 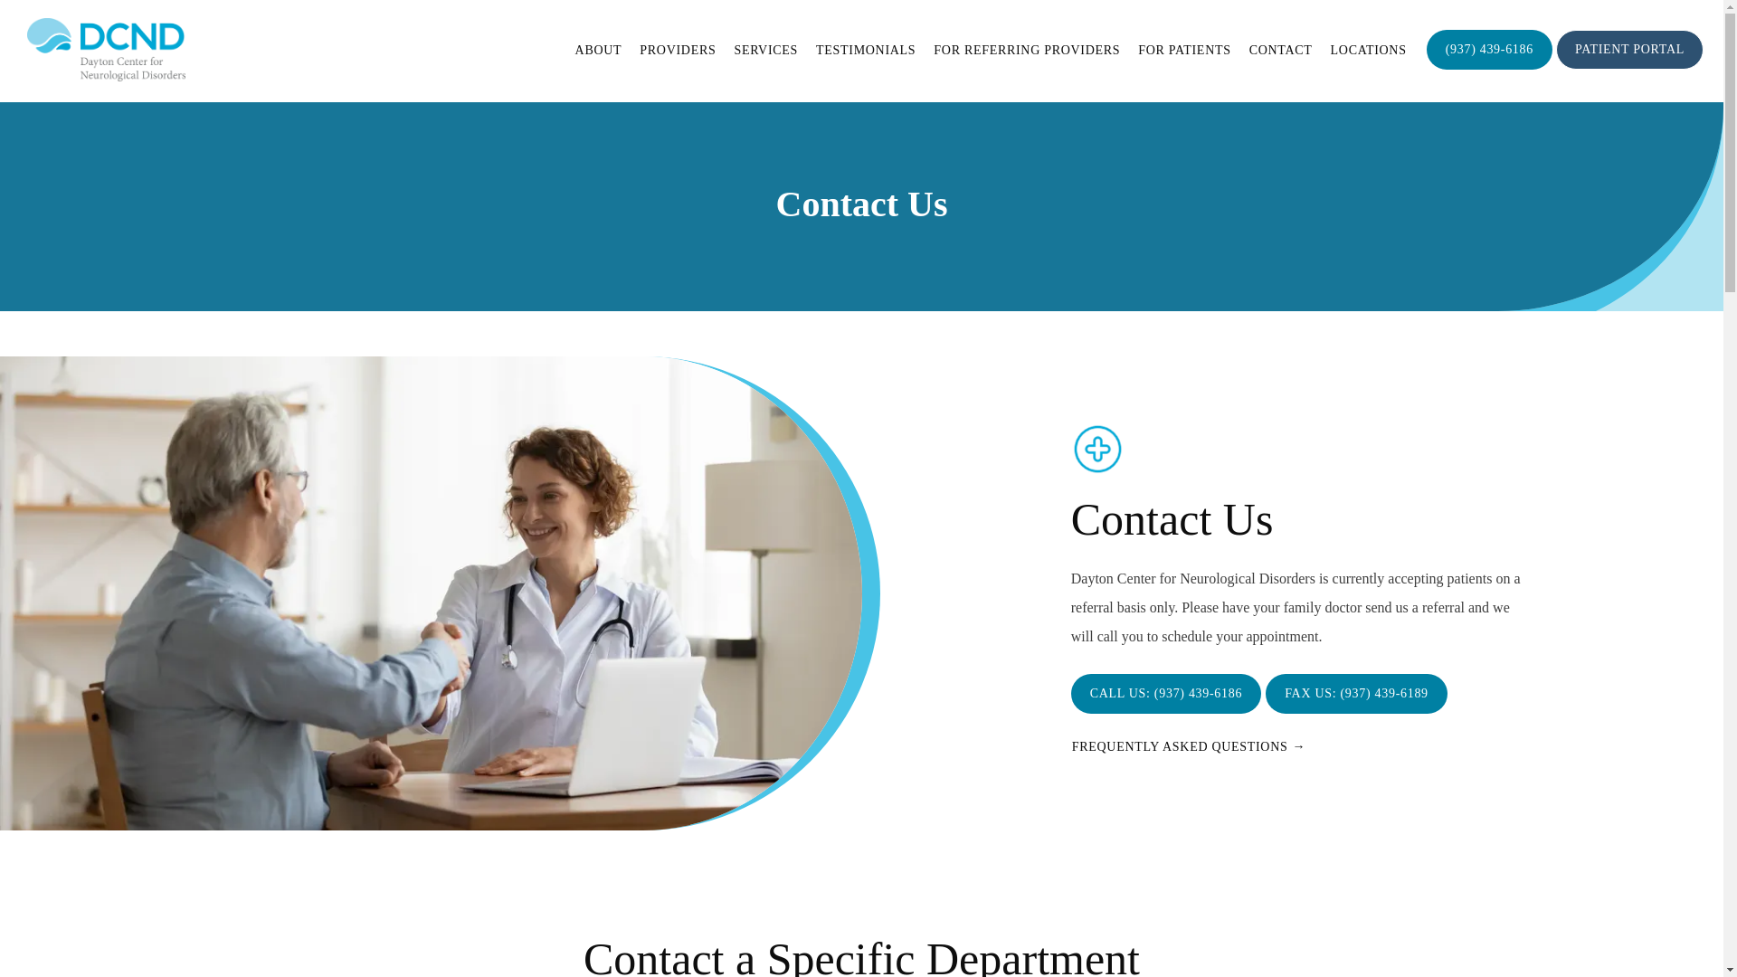 What do you see at coordinates (1630, 68) in the screenshot?
I see `PATIENT PORTAL` at bounding box center [1630, 68].